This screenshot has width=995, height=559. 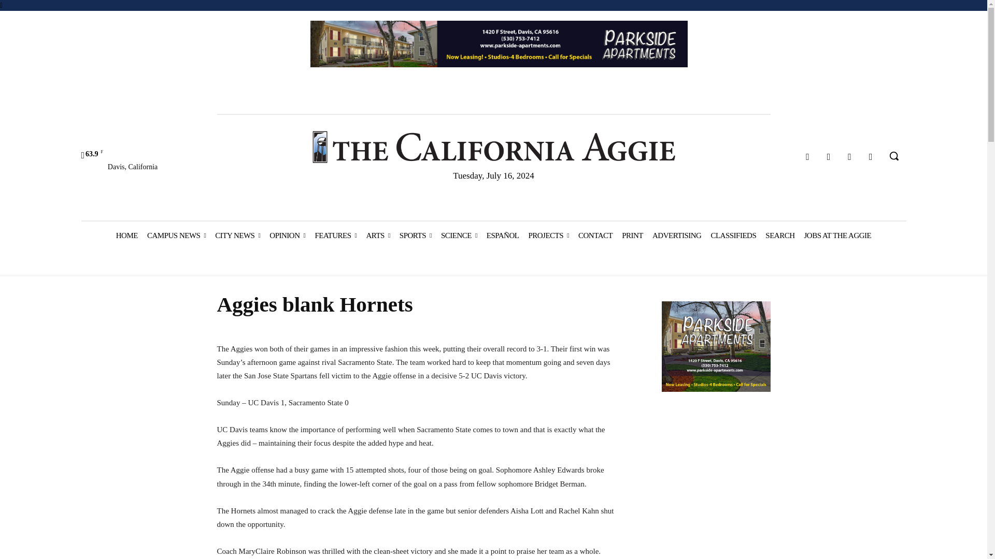 I want to click on Facebook, so click(x=807, y=157).